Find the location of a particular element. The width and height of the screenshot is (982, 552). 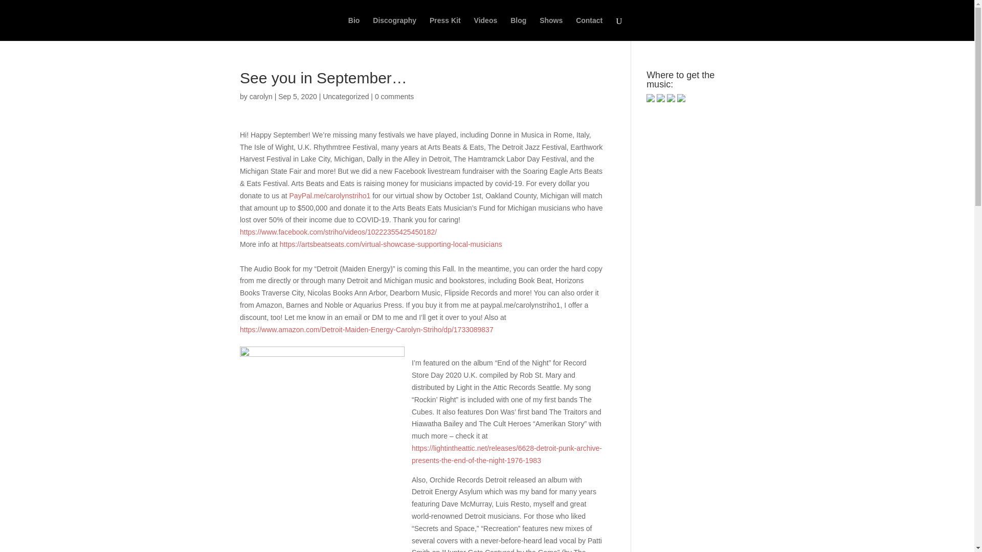

Posts by carolyn is located at coordinates (261, 96).